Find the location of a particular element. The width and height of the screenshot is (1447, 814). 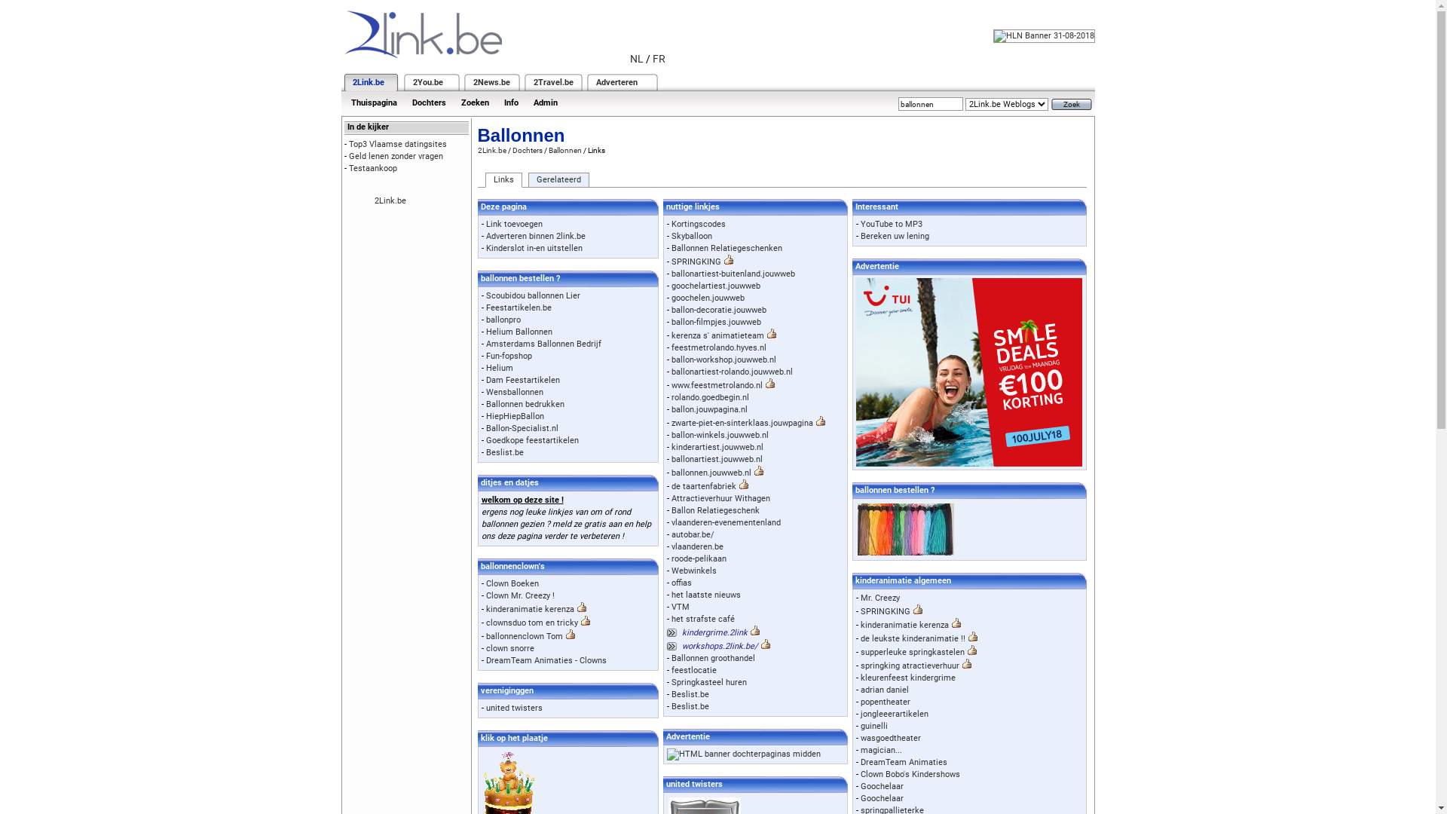

NL is located at coordinates (637, 59).